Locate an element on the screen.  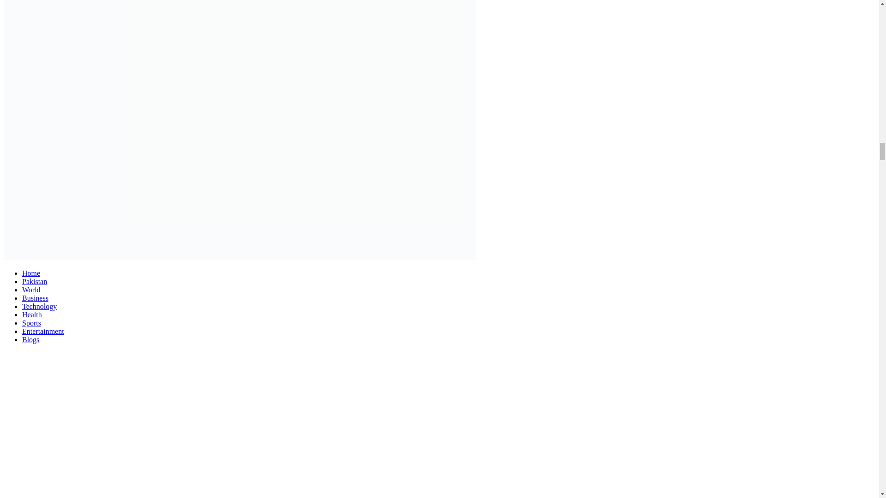
Sports is located at coordinates (31, 323).